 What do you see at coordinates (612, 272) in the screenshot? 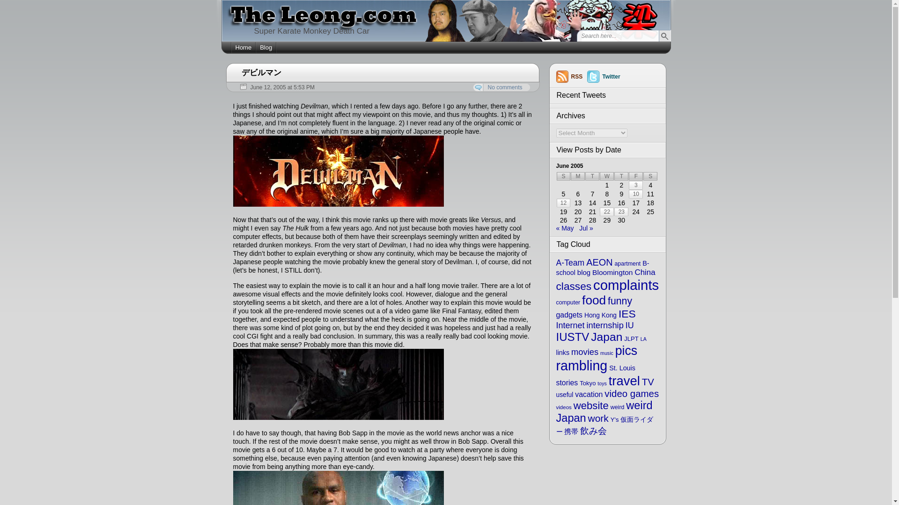
I see `Bloomington` at bounding box center [612, 272].